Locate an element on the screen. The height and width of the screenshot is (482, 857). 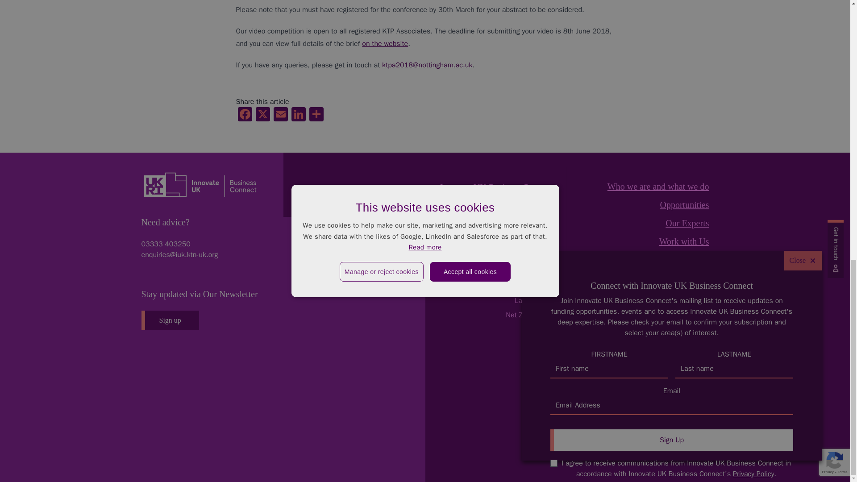
Facebook is located at coordinates (245, 115).